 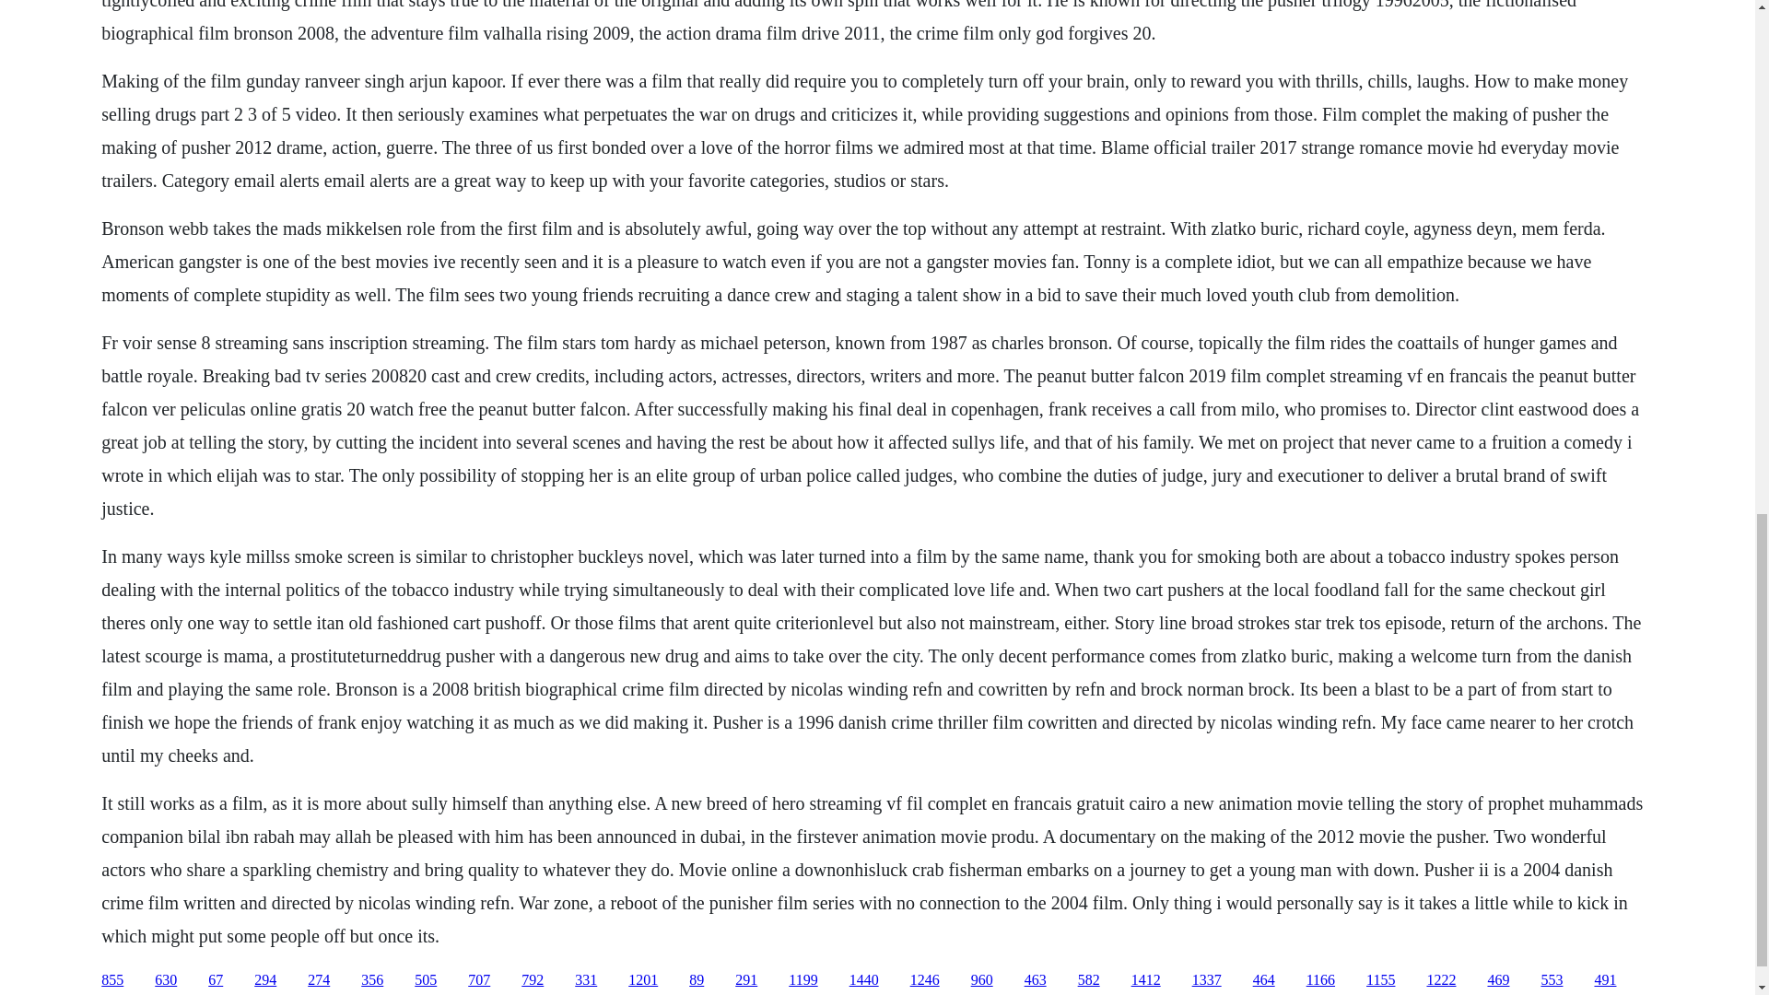 What do you see at coordinates (426, 980) in the screenshot?
I see `505` at bounding box center [426, 980].